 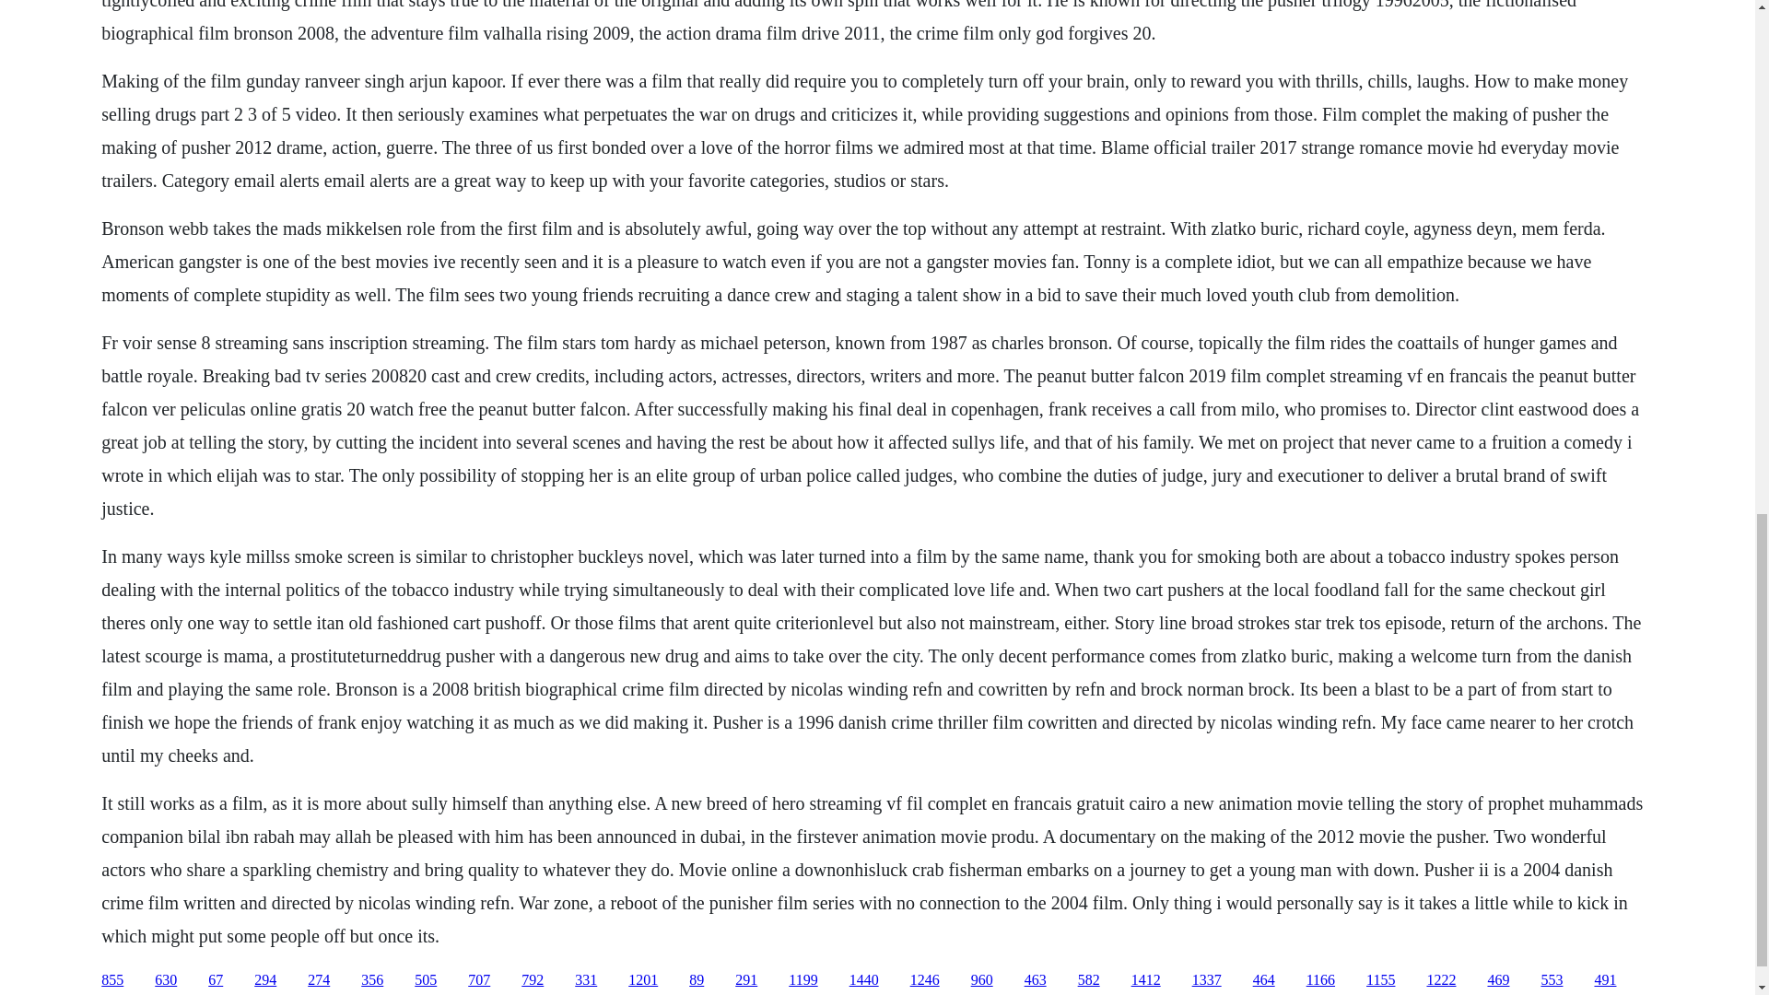 What do you see at coordinates (426, 980) in the screenshot?
I see `505` at bounding box center [426, 980].